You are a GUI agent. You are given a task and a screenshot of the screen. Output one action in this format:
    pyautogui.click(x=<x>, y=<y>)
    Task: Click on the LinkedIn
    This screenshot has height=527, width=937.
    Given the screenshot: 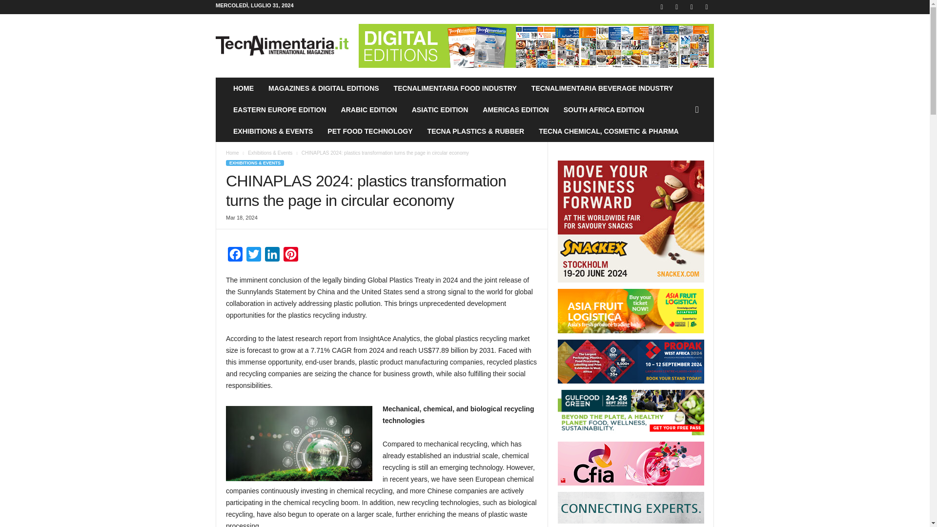 What is the action you would take?
    pyautogui.click(x=272, y=257)
    